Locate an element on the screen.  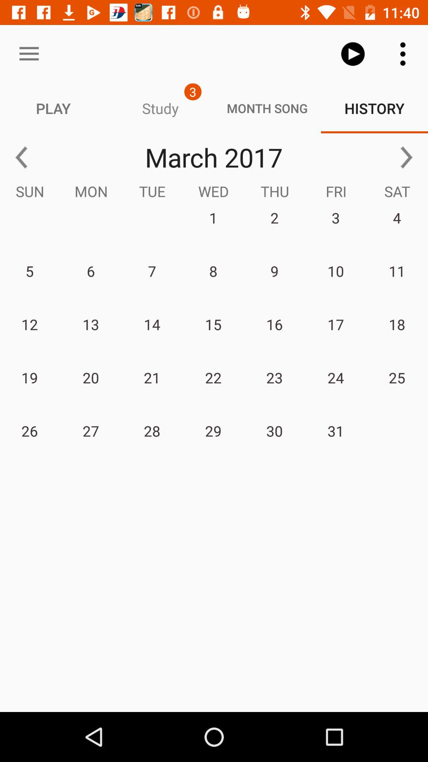
turn off icon next to the 3 icon is located at coordinates (29, 54).